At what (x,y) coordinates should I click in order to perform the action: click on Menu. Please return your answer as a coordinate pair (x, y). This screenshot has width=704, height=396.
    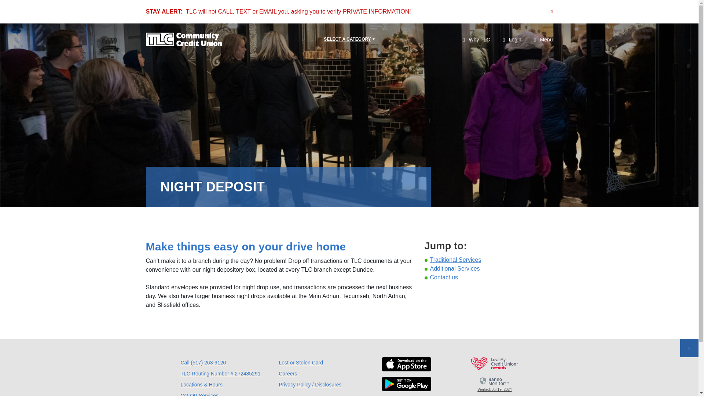
    Looking at the image, I should click on (543, 40).